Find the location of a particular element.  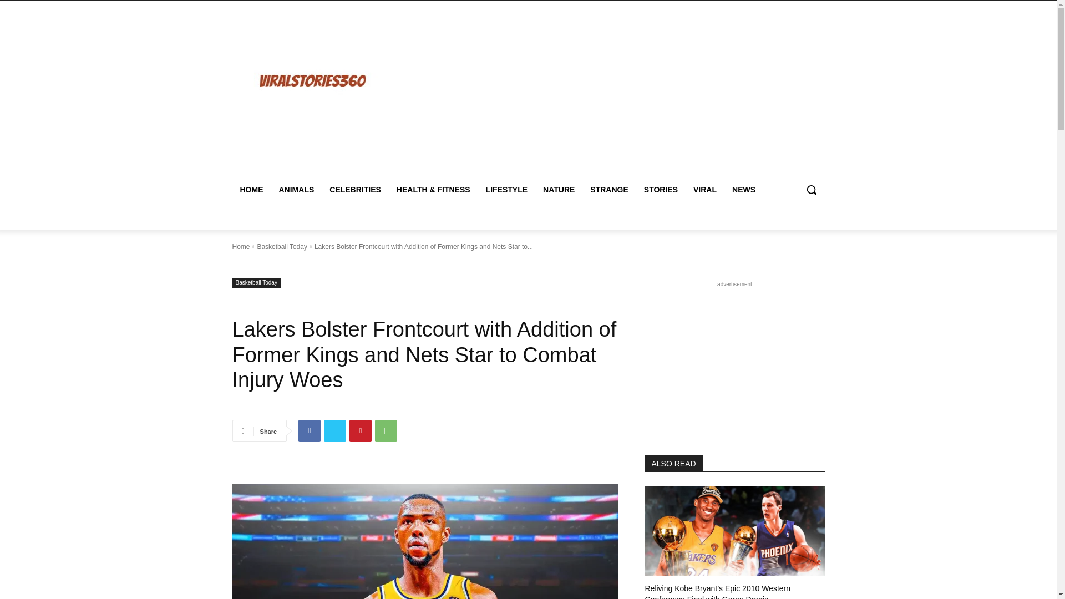

Basketball Today is located at coordinates (256, 283).